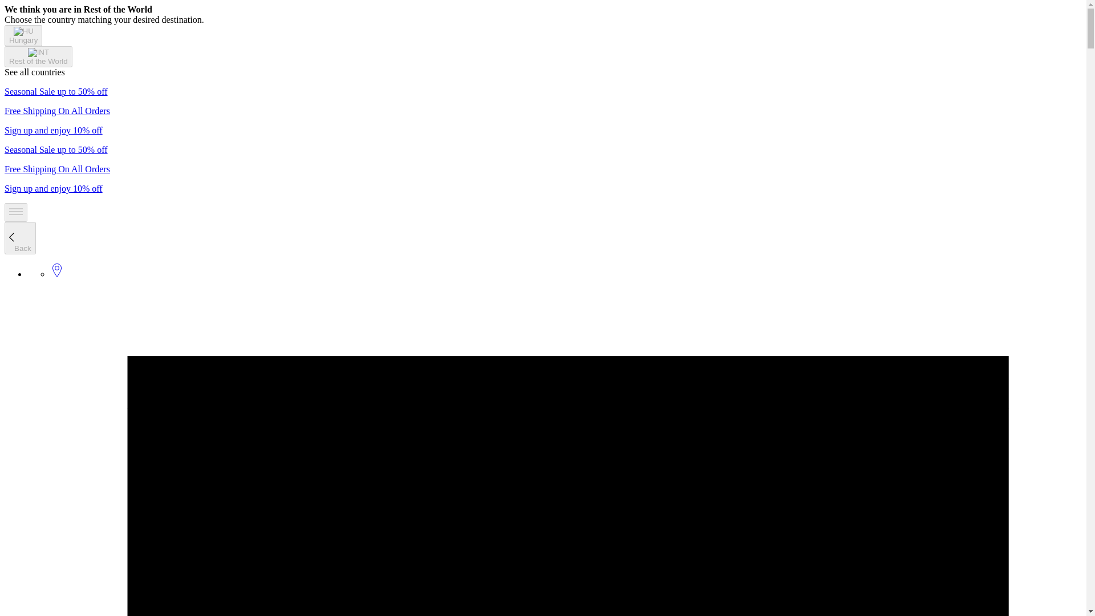 This screenshot has height=616, width=1095. I want to click on Back, so click(20, 238).